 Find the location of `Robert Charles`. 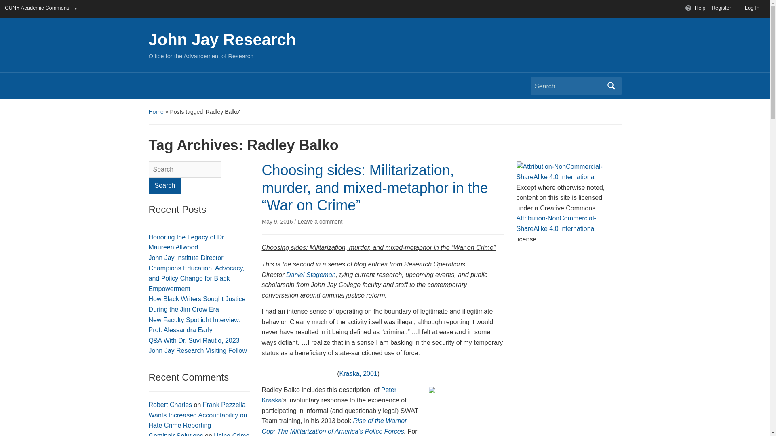

Robert Charles is located at coordinates (171, 405).